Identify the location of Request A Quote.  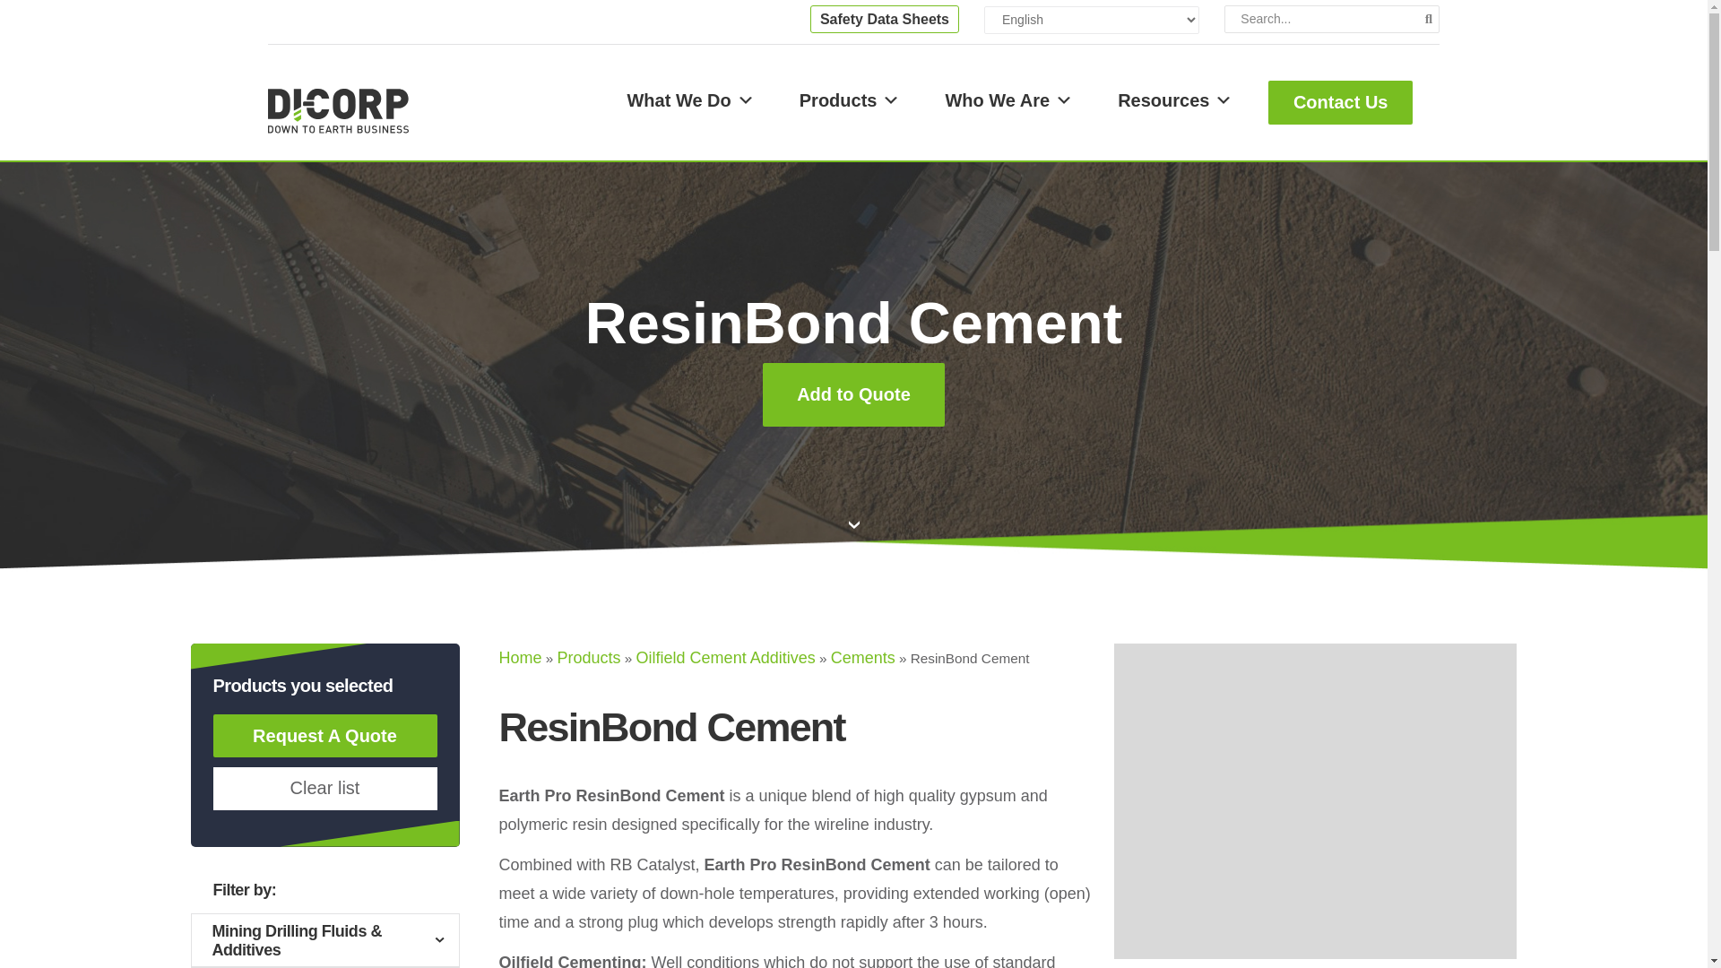
(324, 734).